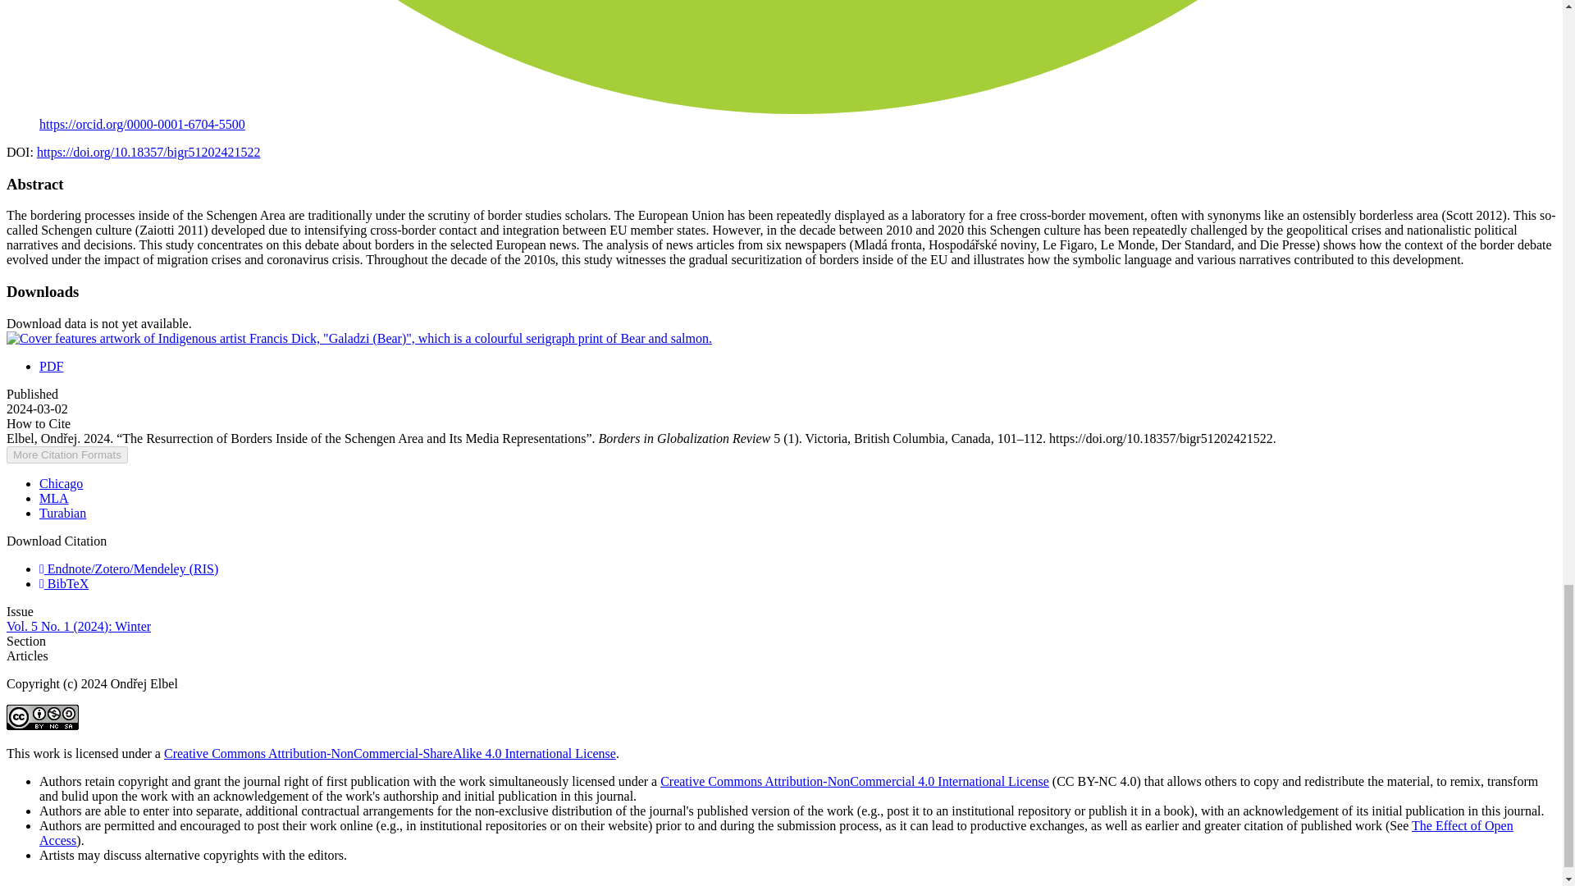 The width and height of the screenshot is (1575, 886). Describe the element at coordinates (776, 832) in the screenshot. I see `The Effect of Open Access` at that location.